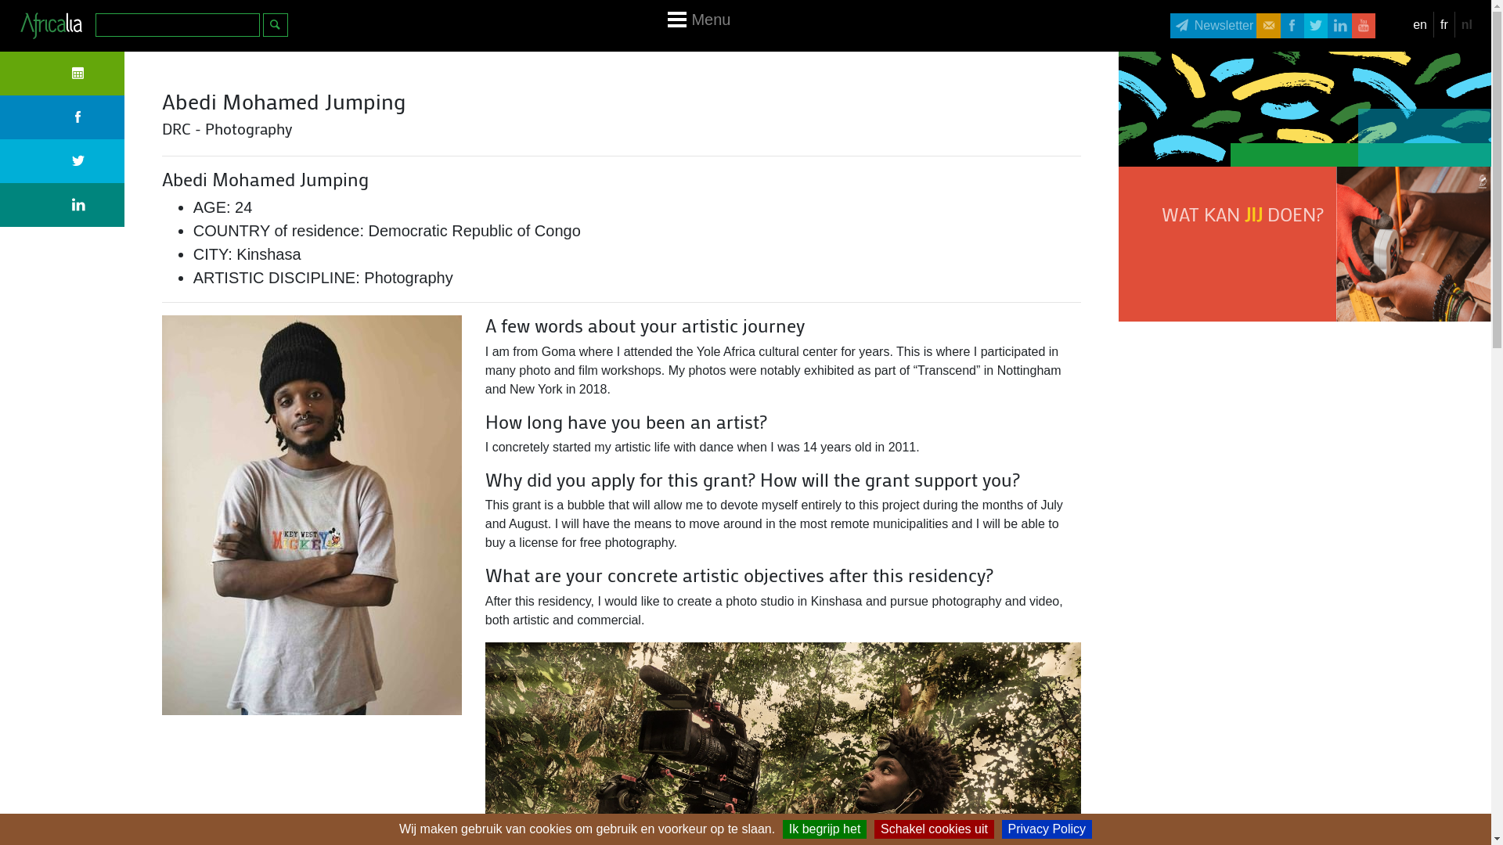  I want to click on Ik begrijp het, so click(825, 829).